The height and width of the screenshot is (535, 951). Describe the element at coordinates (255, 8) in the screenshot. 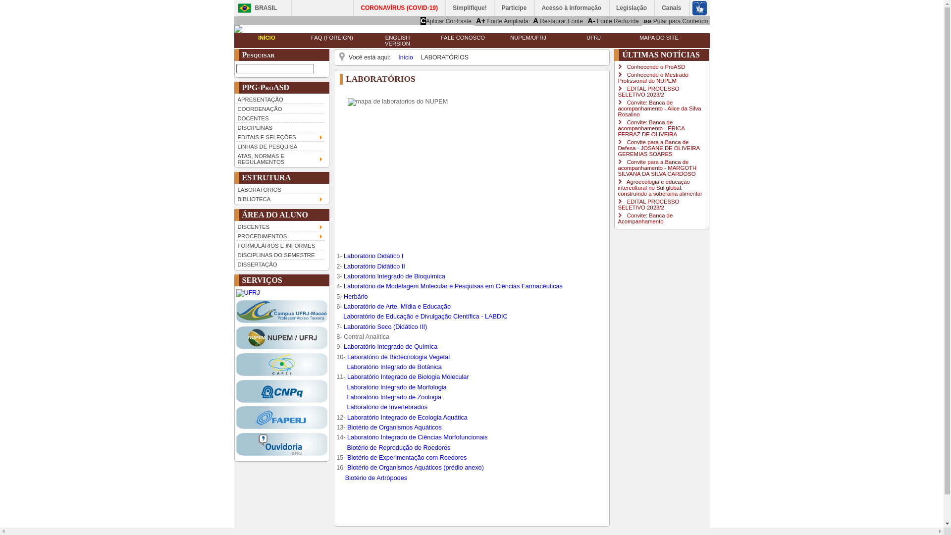

I see `BRASIL` at that location.